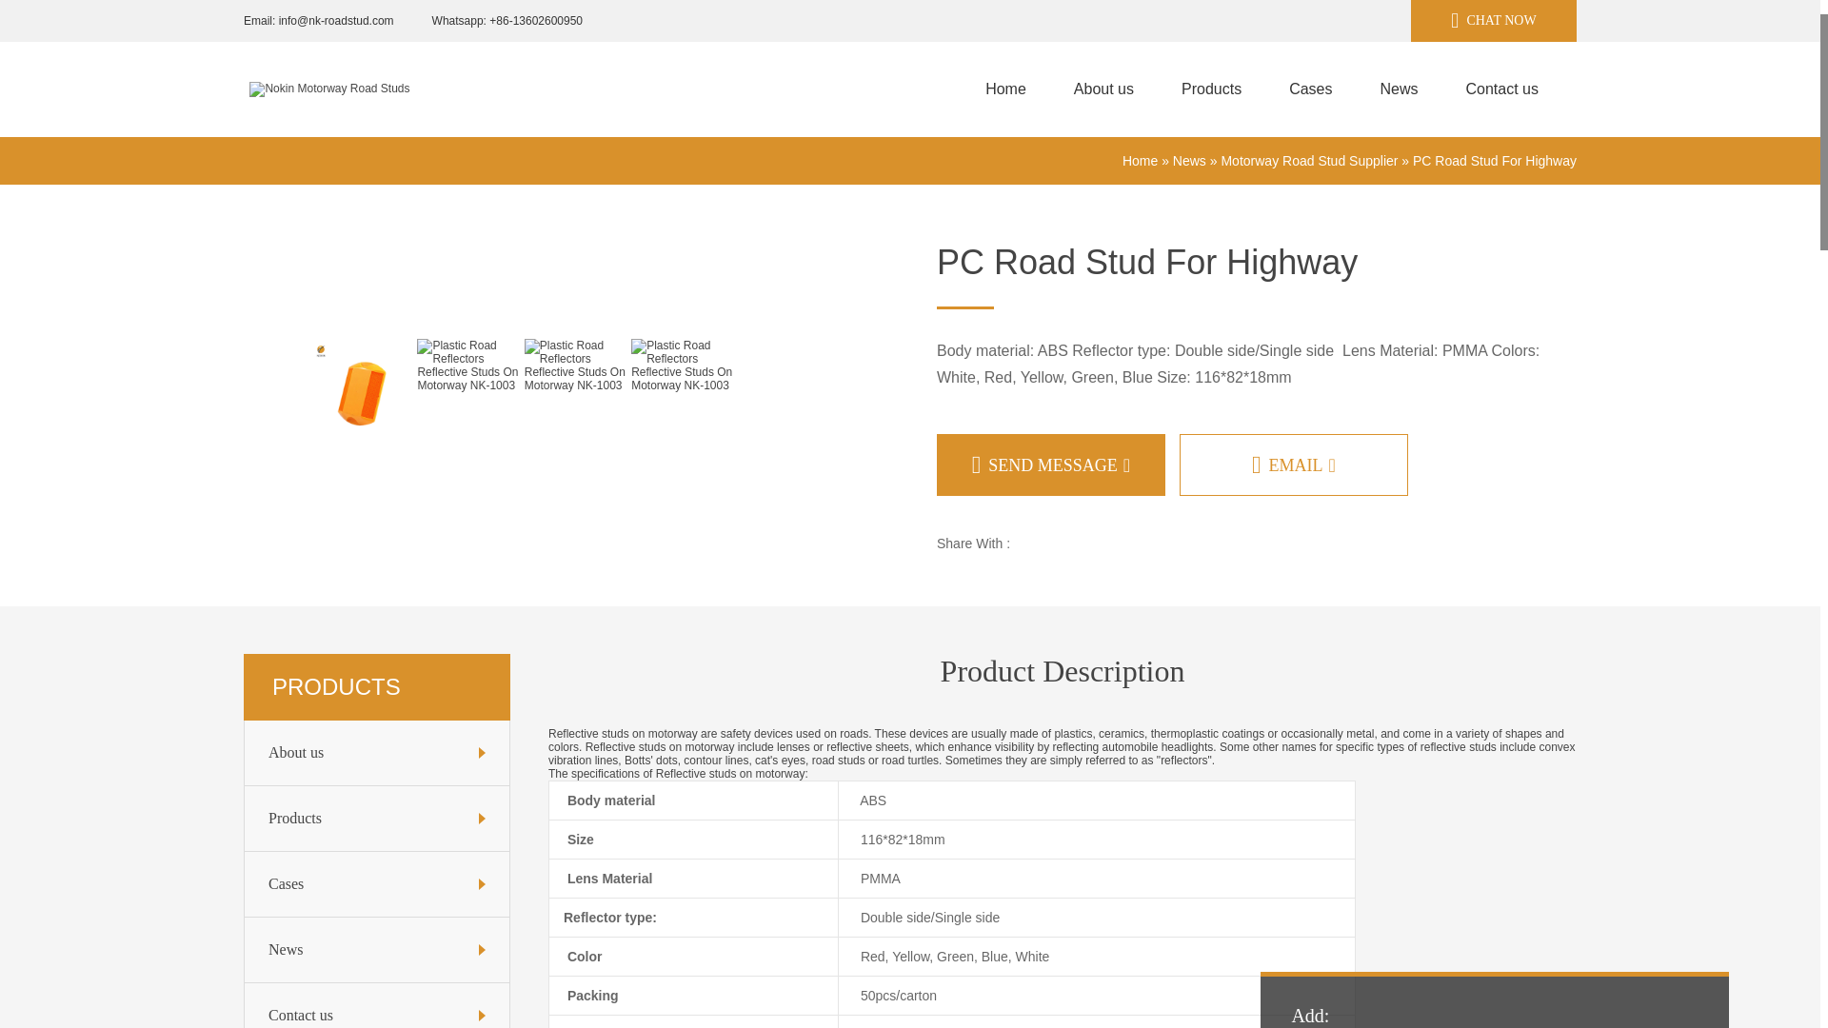 The image size is (1828, 1028). What do you see at coordinates (1005, 89) in the screenshot?
I see `Nokin Motorway Road Studs` at bounding box center [1005, 89].